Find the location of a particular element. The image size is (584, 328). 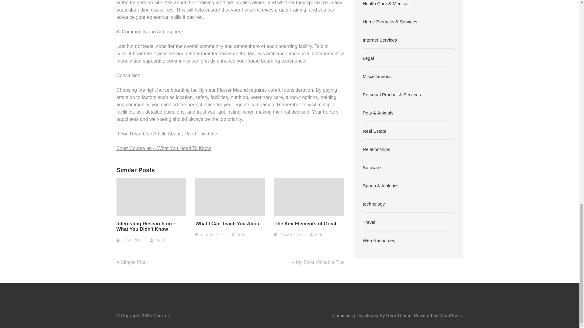

A Simple Plan: is located at coordinates (132, 262).